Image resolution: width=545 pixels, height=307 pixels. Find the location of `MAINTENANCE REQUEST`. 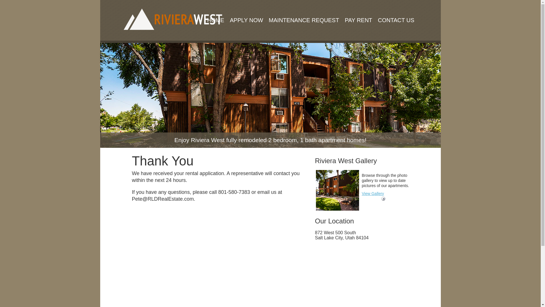

MAINTENANCE REQUEST is located at coordinates (304, 13).